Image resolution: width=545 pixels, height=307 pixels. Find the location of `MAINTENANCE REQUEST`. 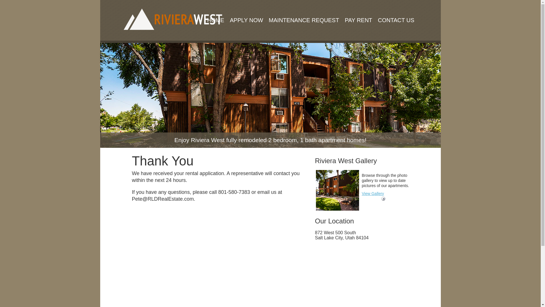

MAINTENANCE REQUEST is located at coordinates (304, 13).